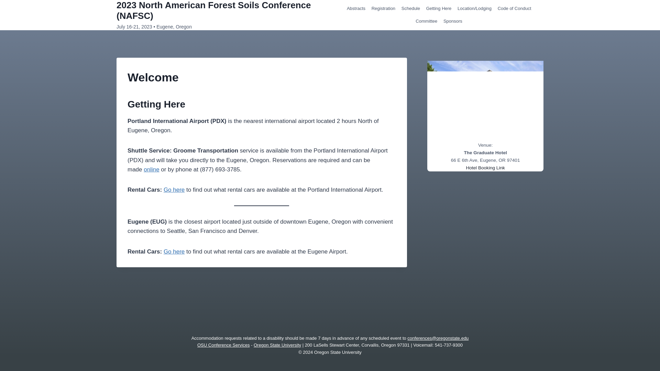 Image resolution: width=660 pixels, height=371 pixels. What do you see at coordinates (356, 9) in the screenshot?
I see `Abstracts` at bounding box center [356, 9].